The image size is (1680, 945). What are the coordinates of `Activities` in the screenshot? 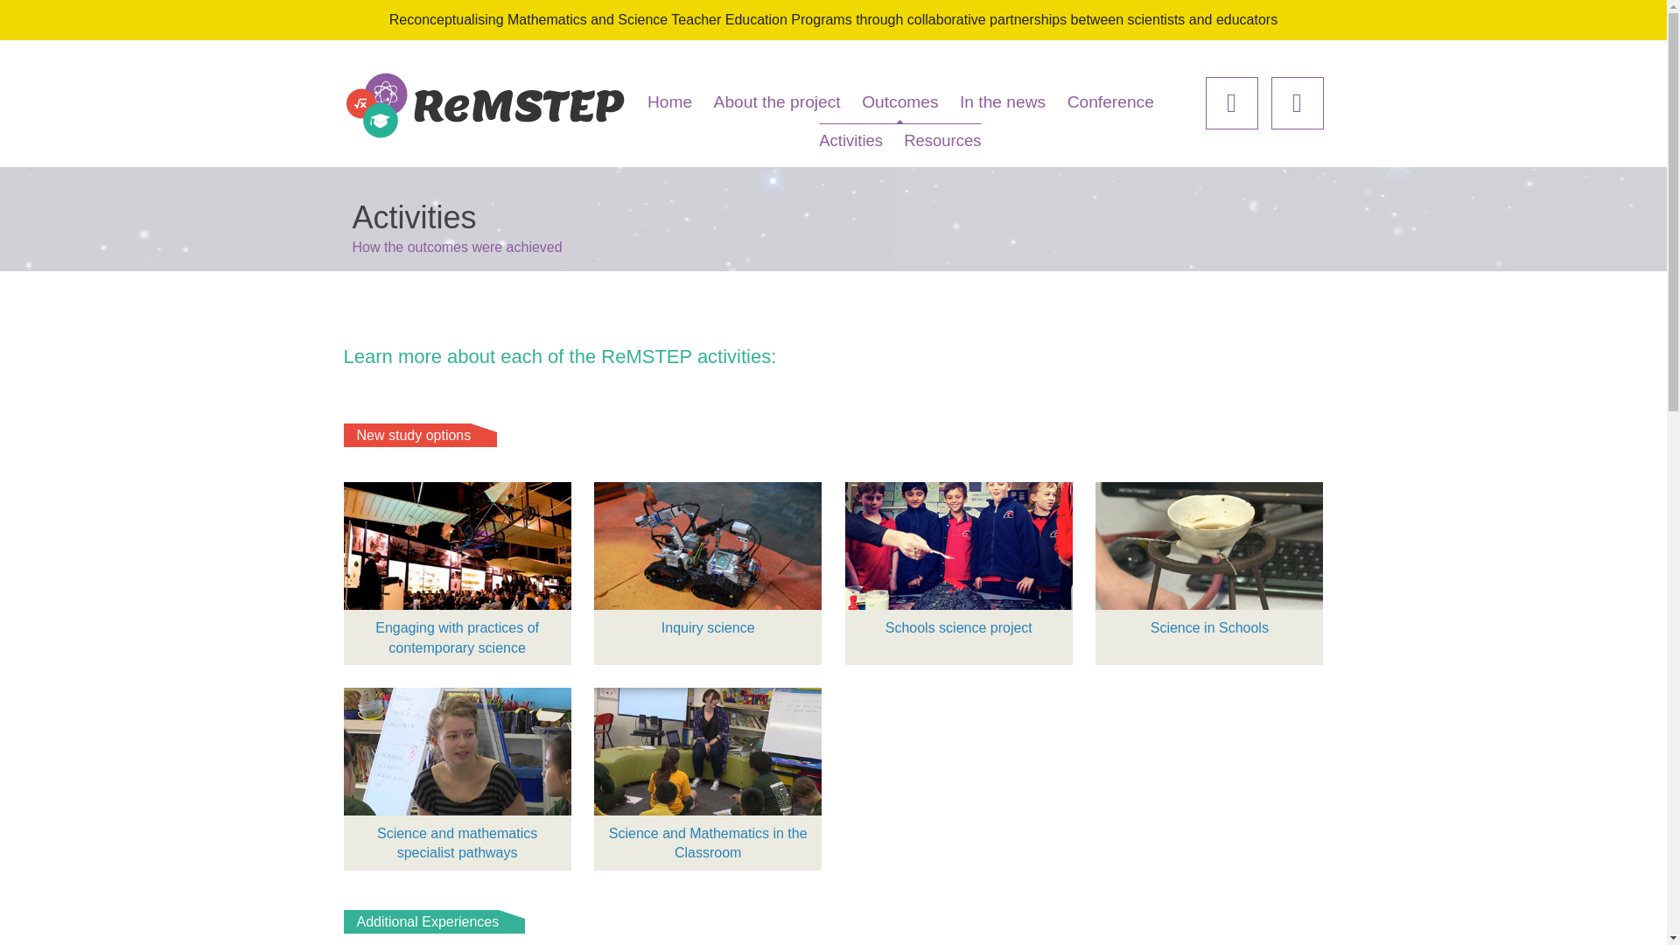 It's located at (850, 140).